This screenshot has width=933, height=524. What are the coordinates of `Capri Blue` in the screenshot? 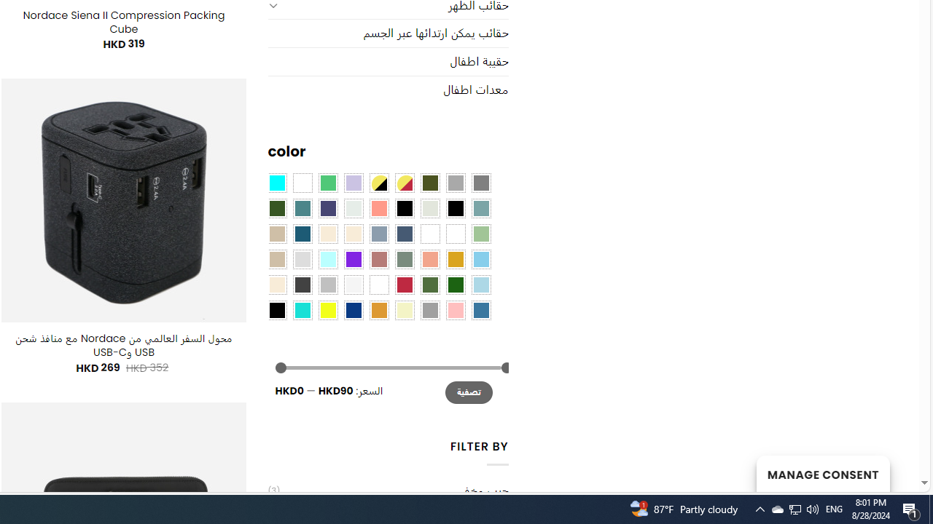 It's located at (302, 234).